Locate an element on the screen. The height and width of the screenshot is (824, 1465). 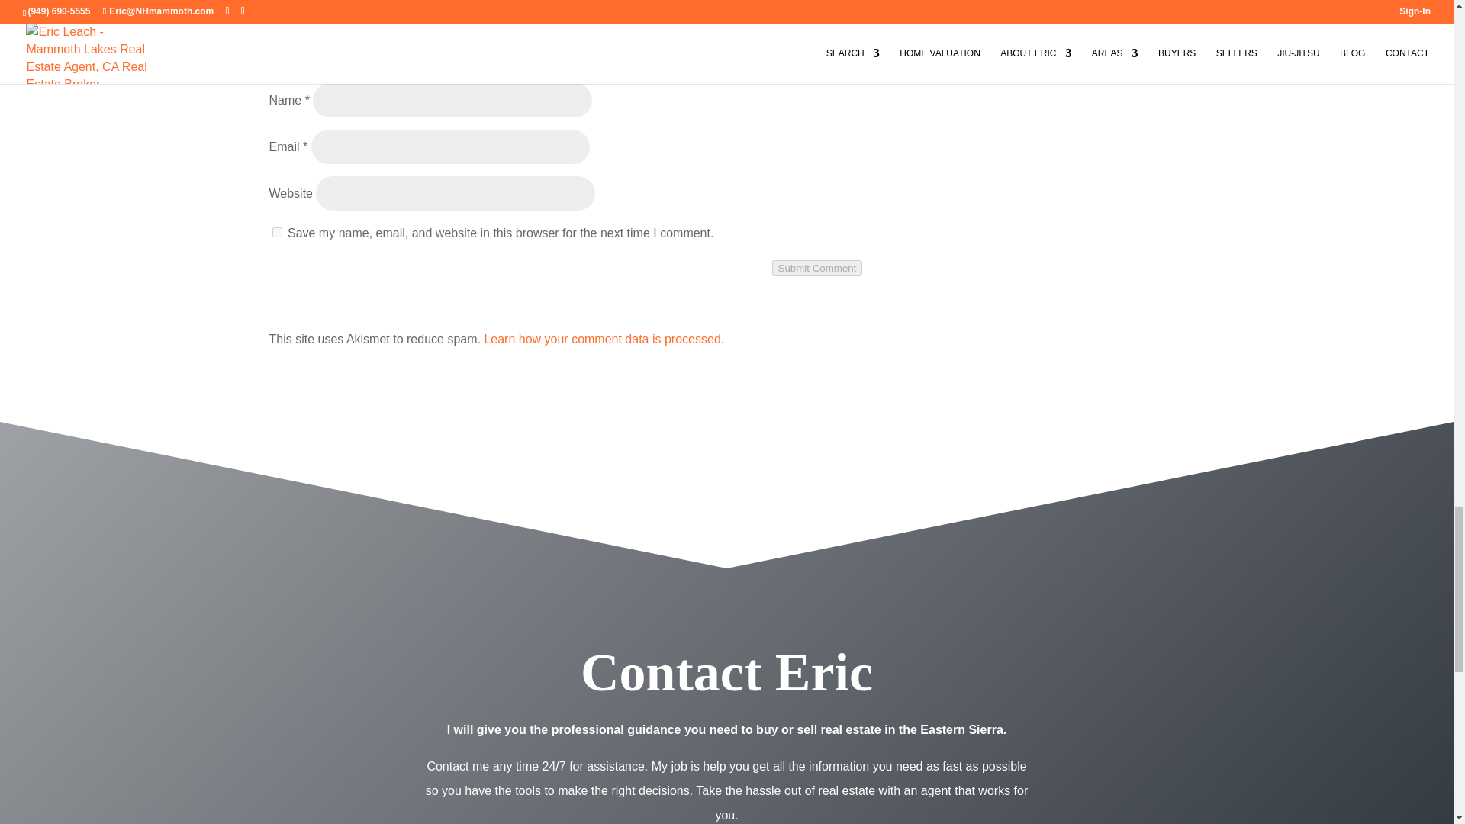
Learn how your comment data is processed is located at coordinates (601, 339).